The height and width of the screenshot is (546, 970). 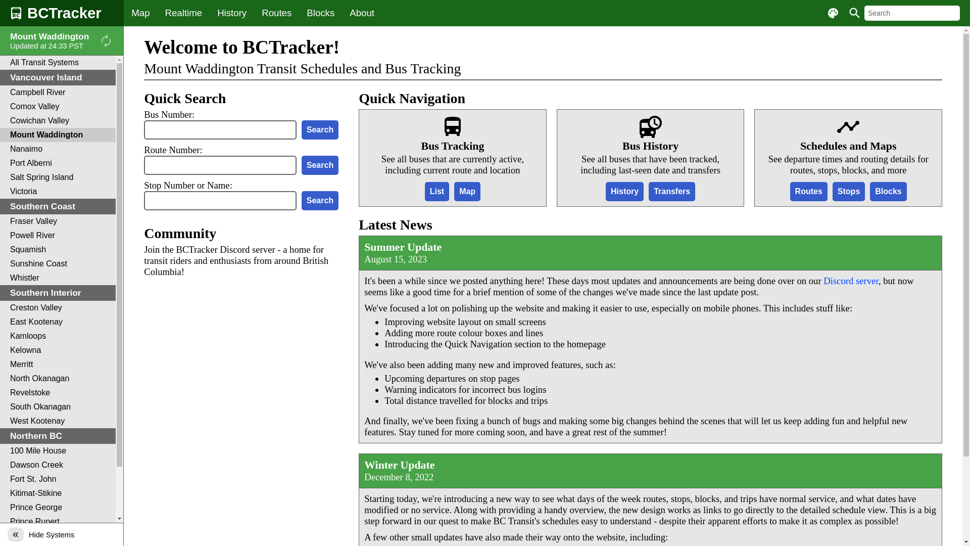 What do you see at coordinates (320, 130) in the screenshot?
I see `Search` at bounding box center [320, 130].